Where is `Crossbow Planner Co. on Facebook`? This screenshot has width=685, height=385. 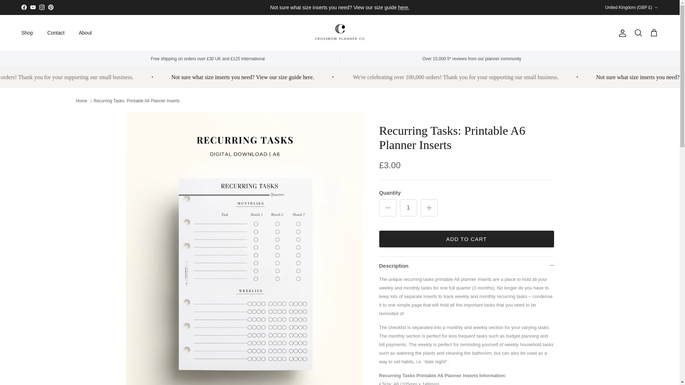
Crossbow Planner Co. on Facebook is located at coordinates (24, 7).